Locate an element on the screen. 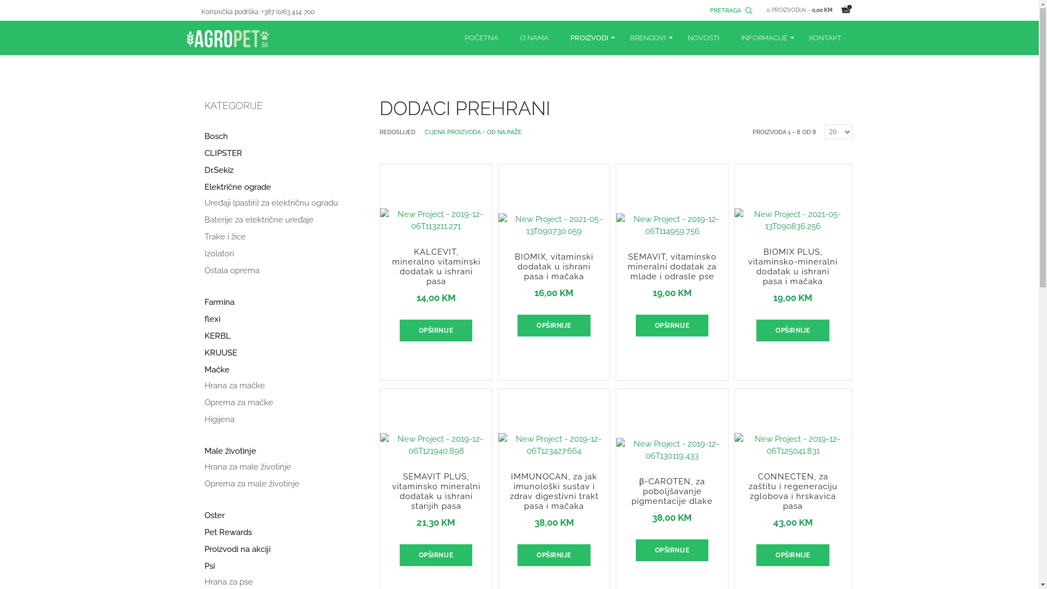  CLIPSTER is located at coordinates (222, 154).